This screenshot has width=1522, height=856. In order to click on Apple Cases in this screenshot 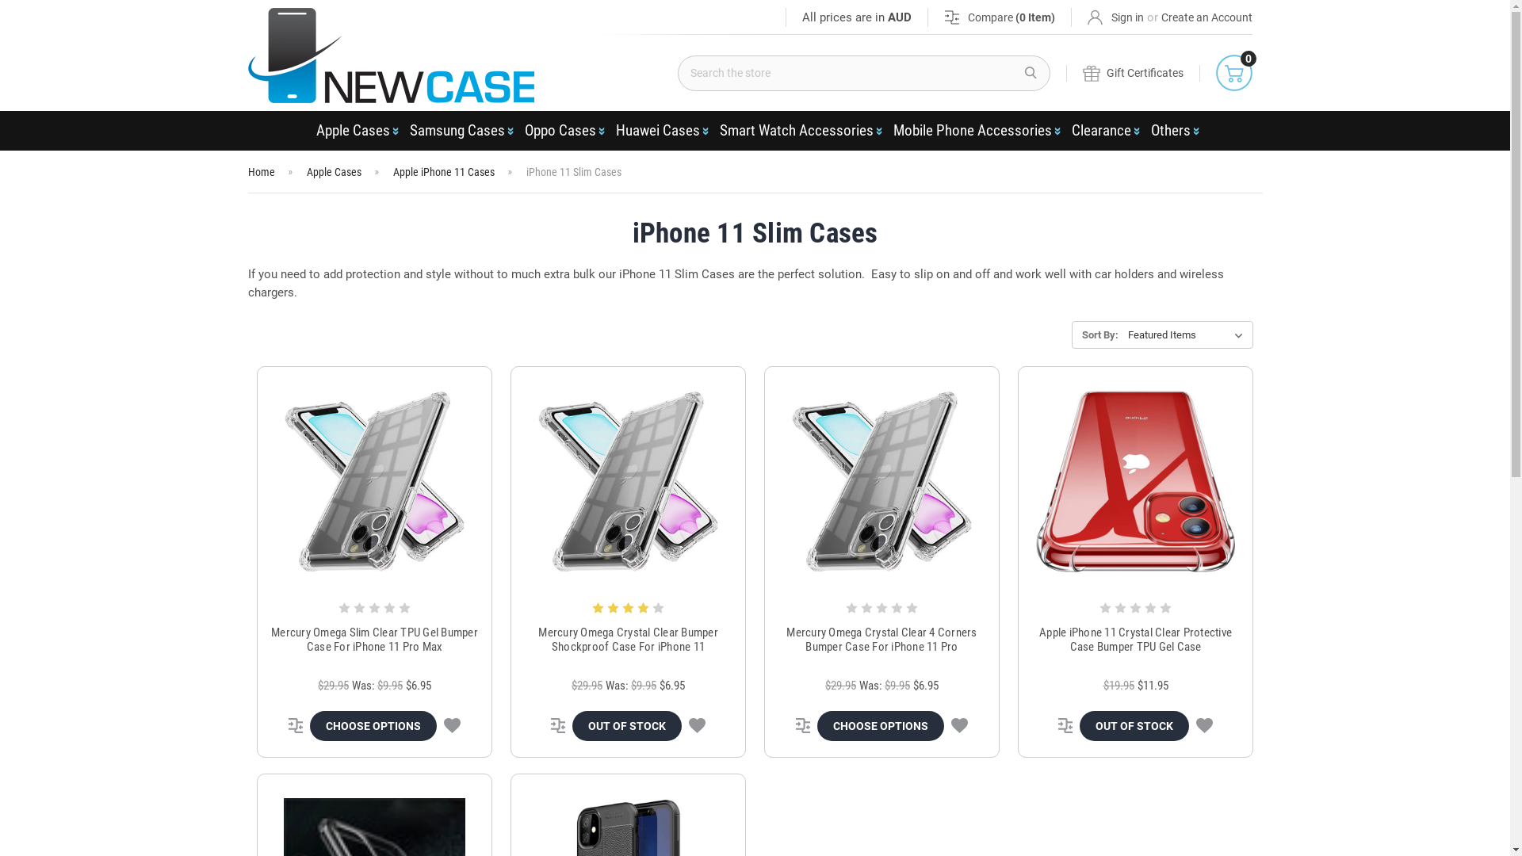, I will do `click(333, 172)`.